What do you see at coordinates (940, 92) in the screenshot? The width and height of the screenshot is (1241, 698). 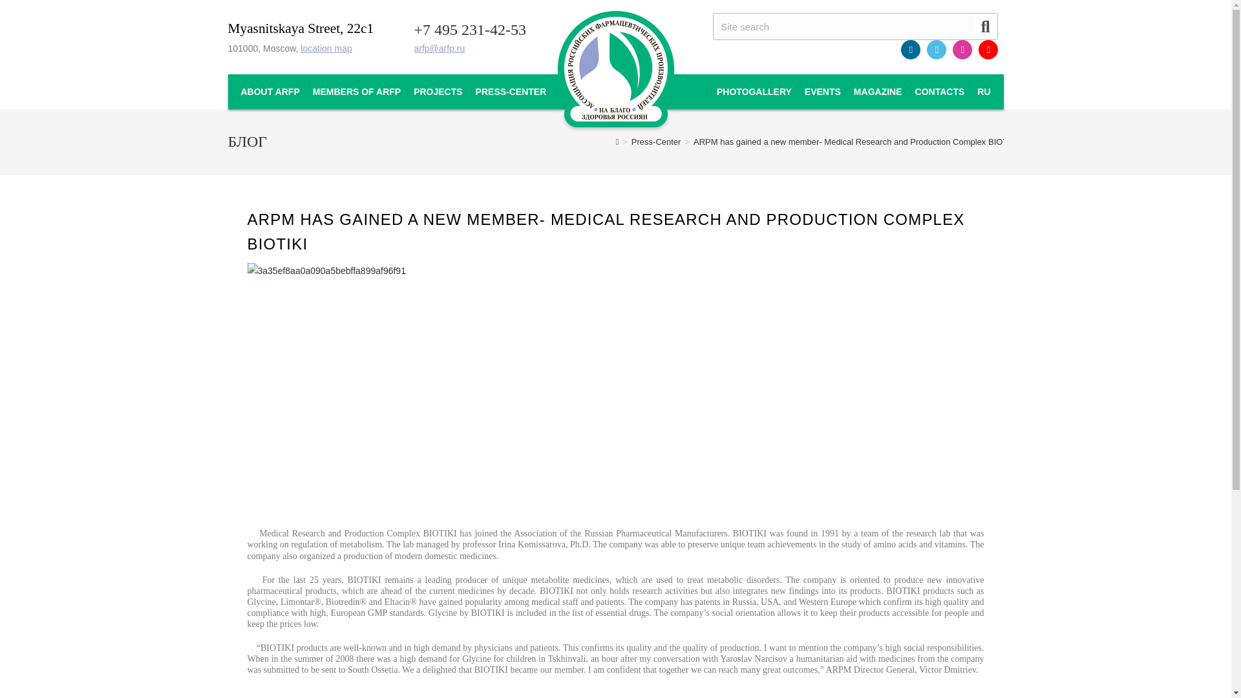 I see `CONTACTS` at bounding box center [940, 92].